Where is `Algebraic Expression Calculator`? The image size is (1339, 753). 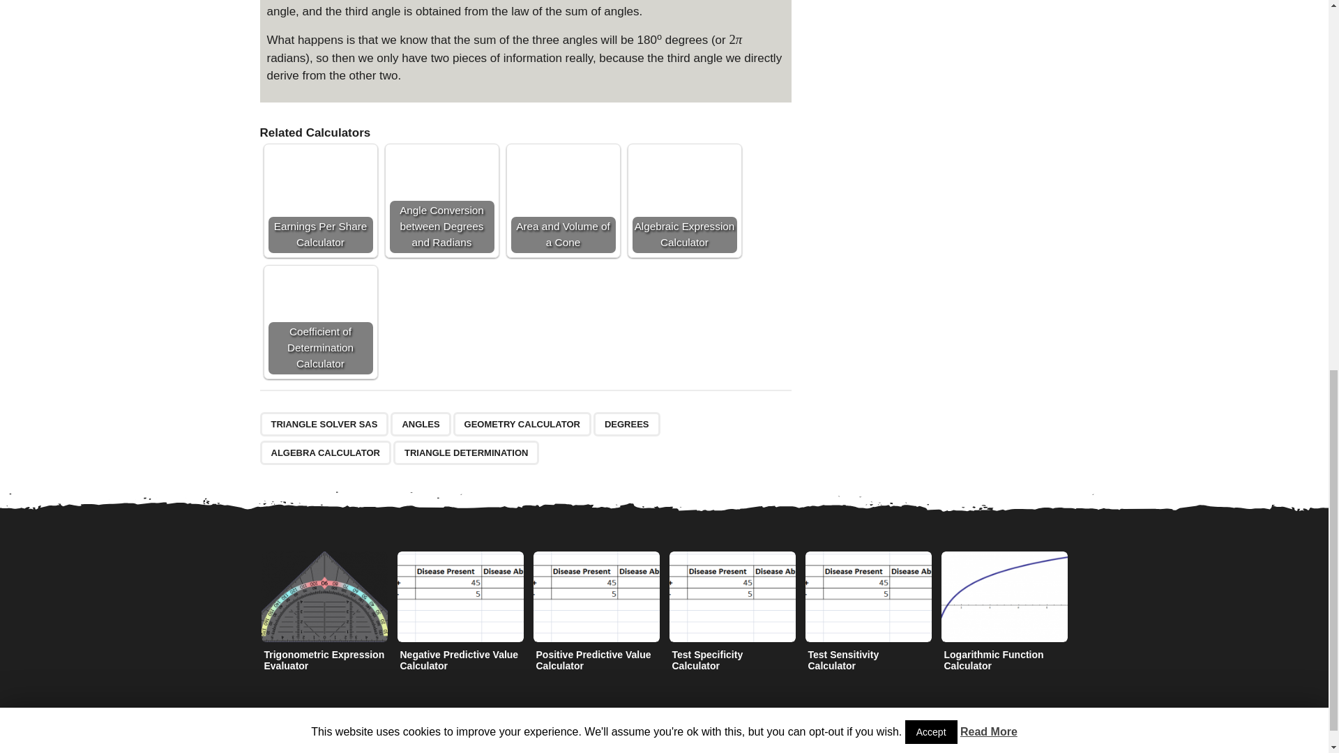
Algebraic Expression Calculator is located at coordinates (684, 200).